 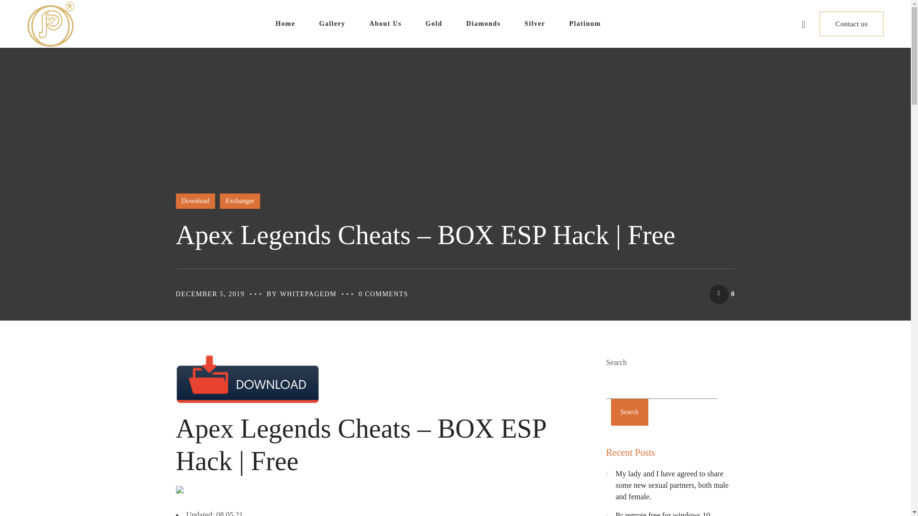 What do you see at coordinates (332, 24) in the screenshot?
I see `Gallery` at bounding box center [332, 24].